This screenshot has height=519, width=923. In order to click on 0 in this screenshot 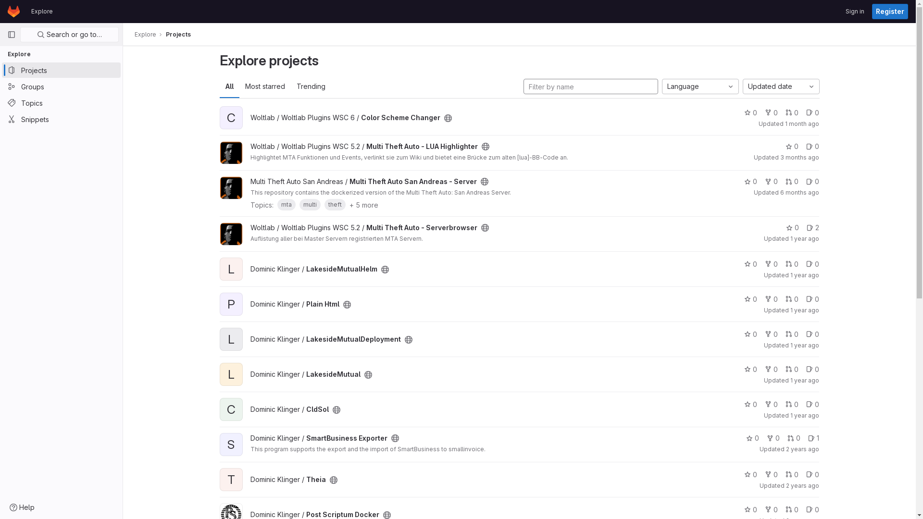, I will do `click(812, 405)`.